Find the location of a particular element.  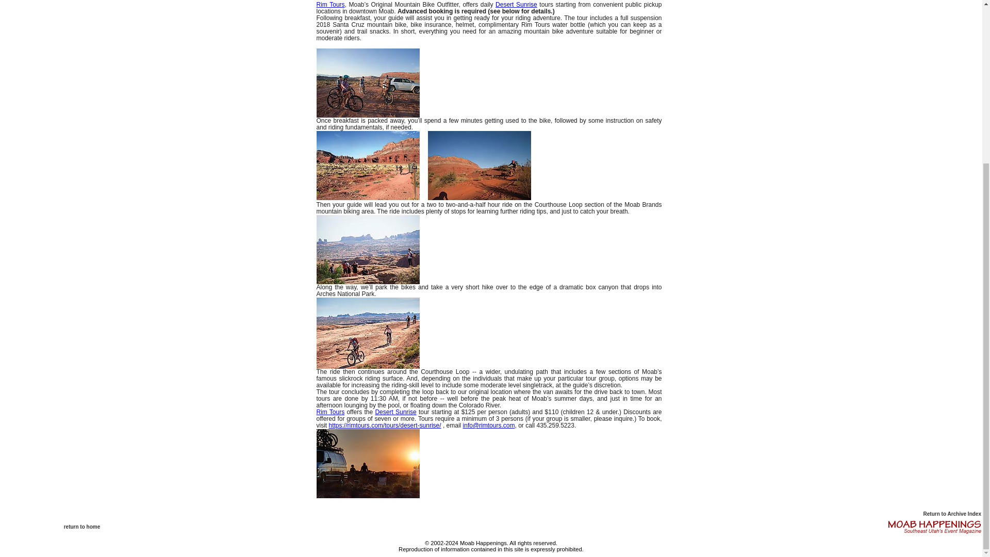

Rim Tours is located at coordinates (331, 5).